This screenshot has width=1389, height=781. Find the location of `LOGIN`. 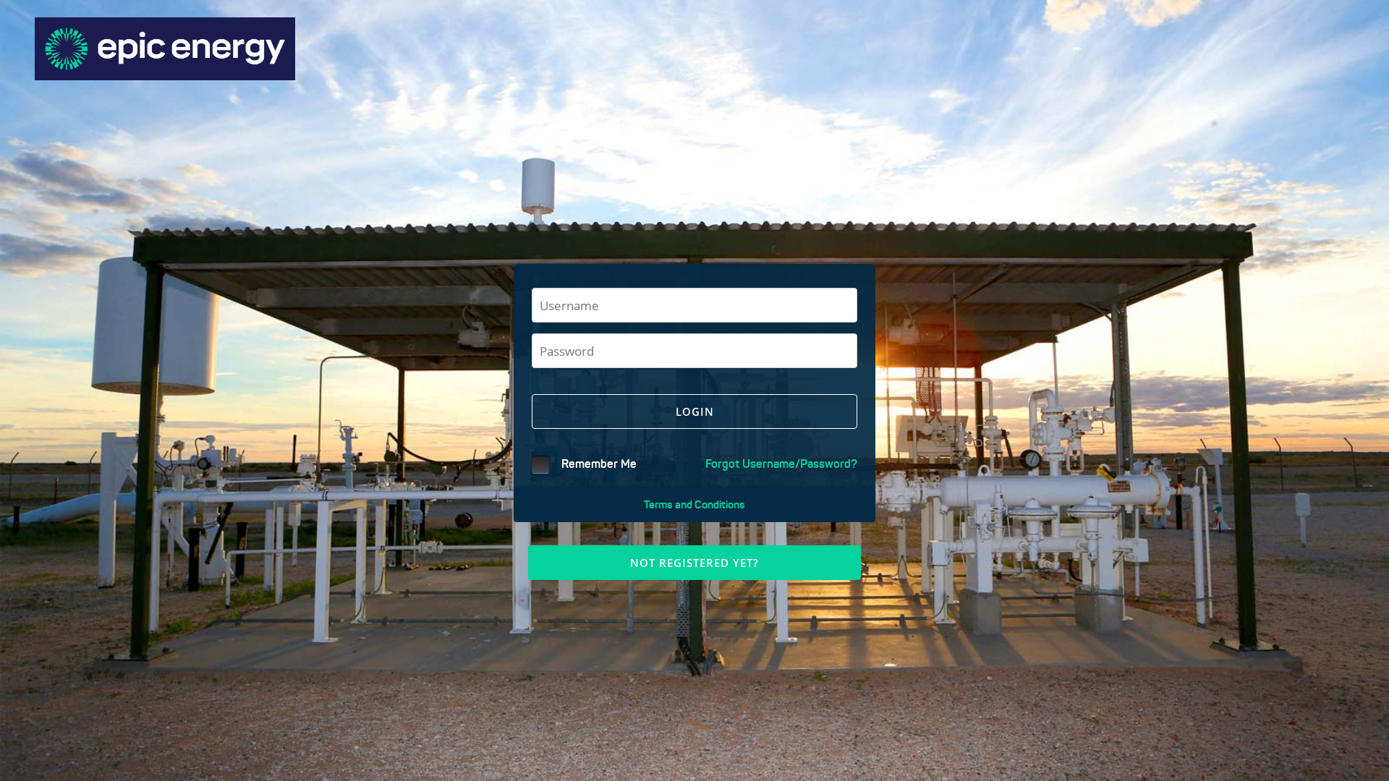

LOGIN is located at coordinates (694, 411).